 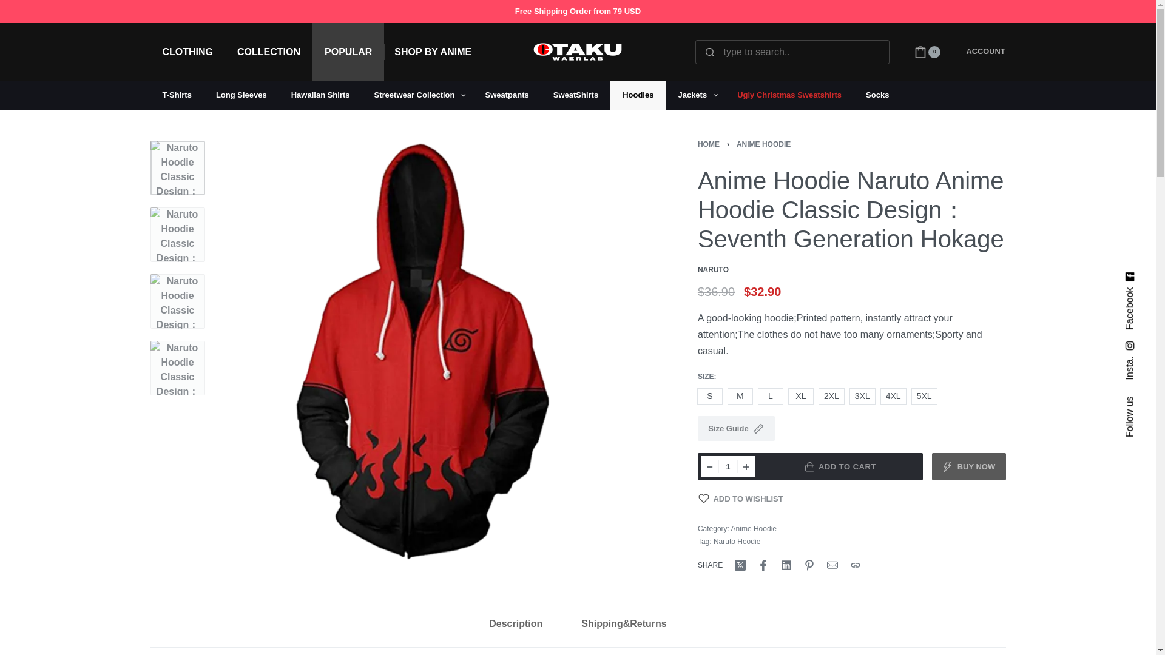 What do you see at coordinates (740, 397) in the screenshot?
I see `M` at bounding box center [740, 397].